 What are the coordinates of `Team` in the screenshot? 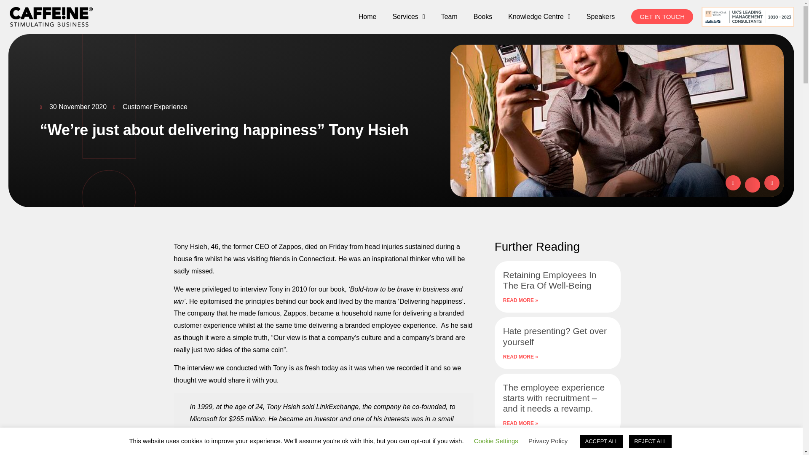 It's located at (449, 17).